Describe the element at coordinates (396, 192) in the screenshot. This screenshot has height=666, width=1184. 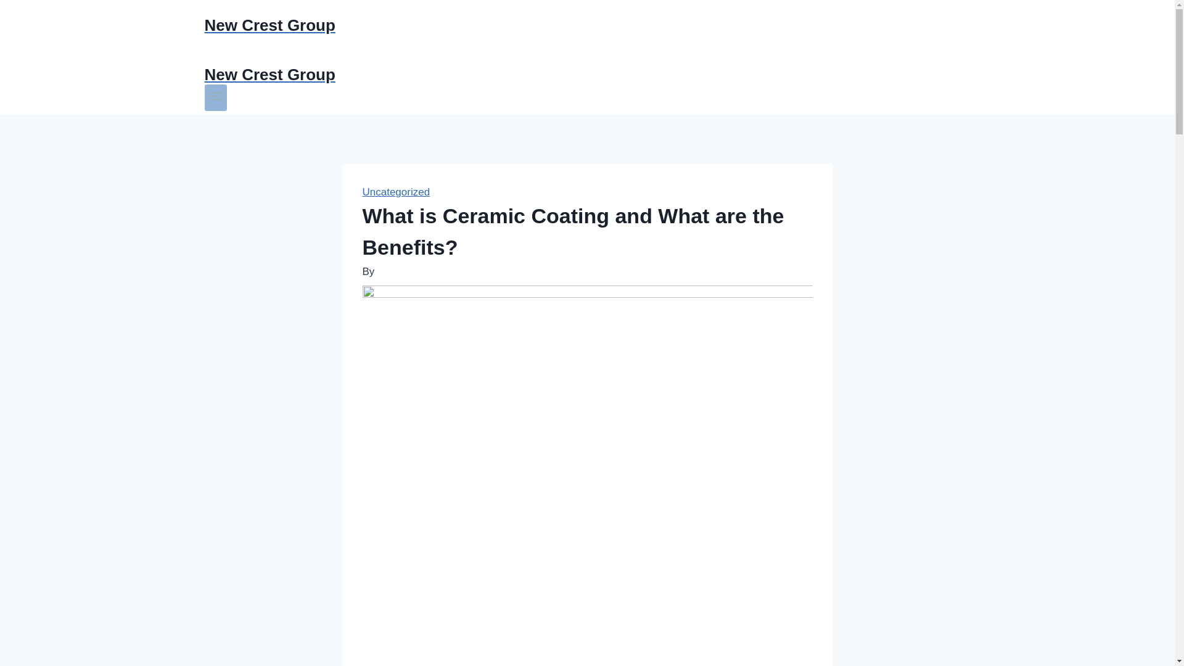
I see `Uncategorized` at that location.